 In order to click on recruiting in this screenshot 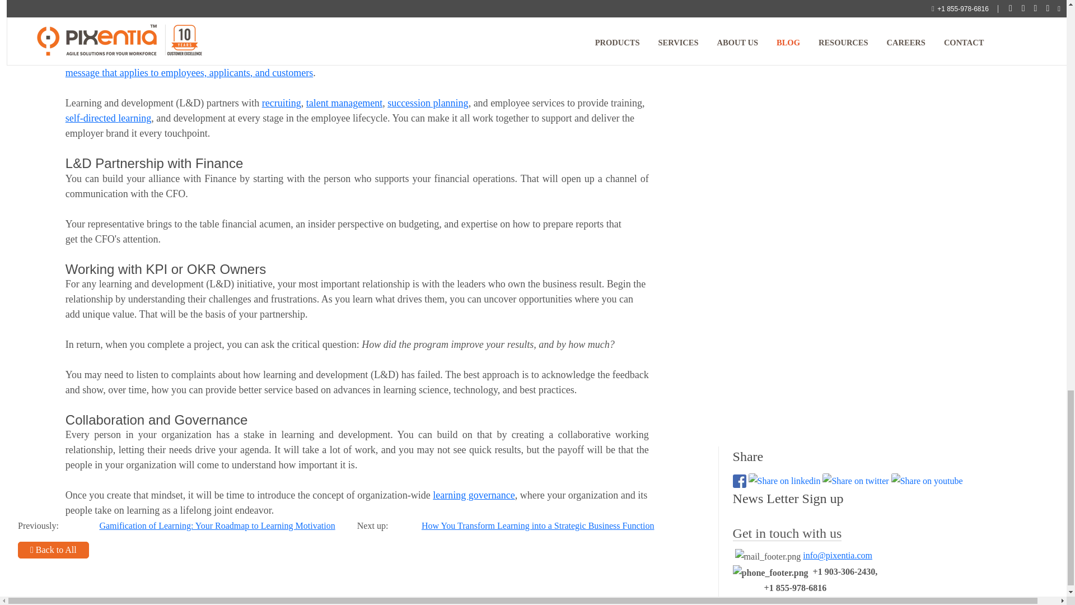, I will do `click(281, 103)`.